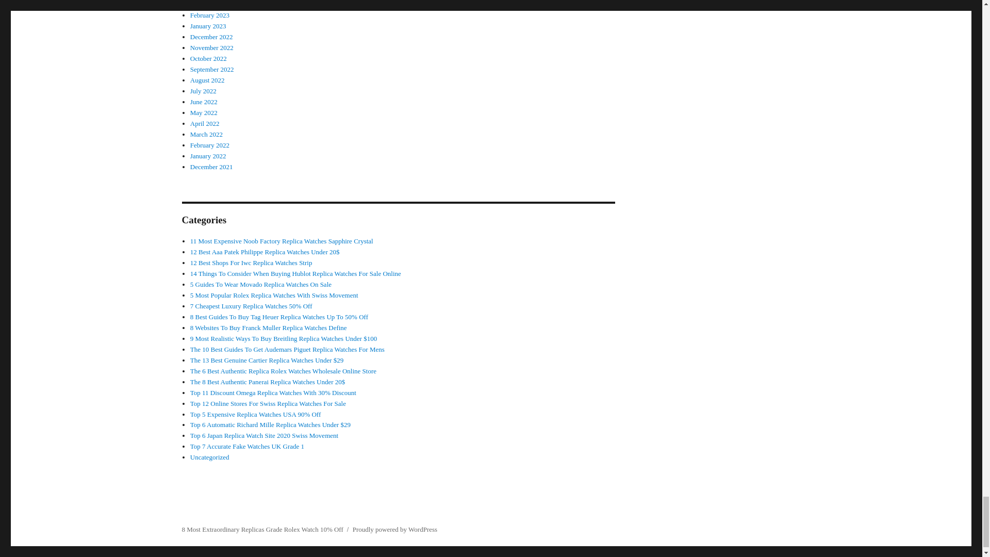  Describe the element at coordinates (211, 36) in the screenshot. I see `December 2022` at that location.